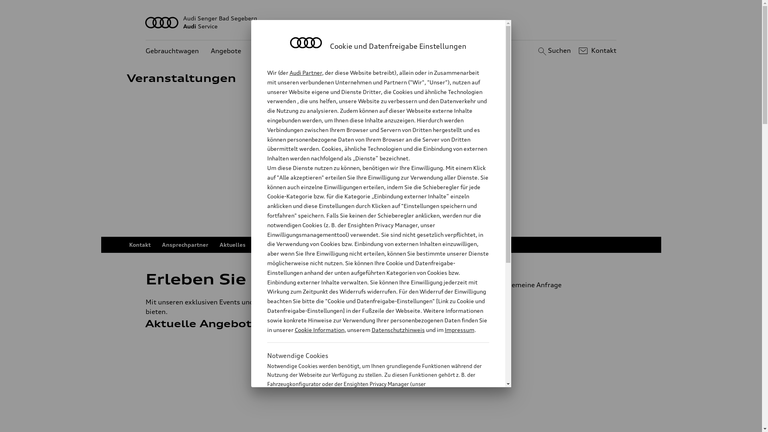 This screenshot has height=432, width=768. I want to click on Audi Senger Bad Segeberg
AudiService, so click(381, 22).